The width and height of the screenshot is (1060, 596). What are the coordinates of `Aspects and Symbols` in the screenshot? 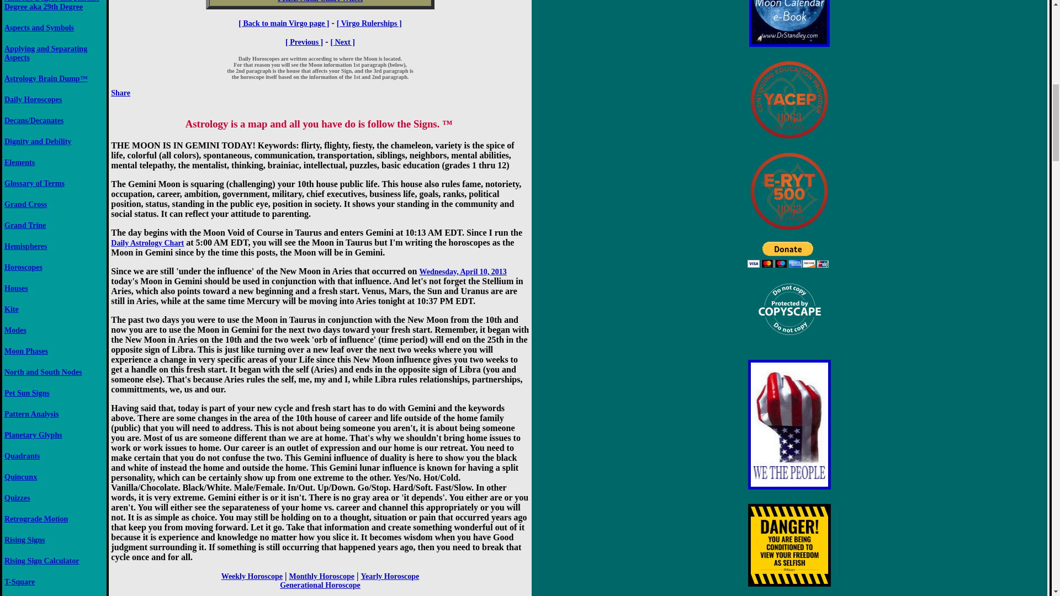 It's located at (39, 28).